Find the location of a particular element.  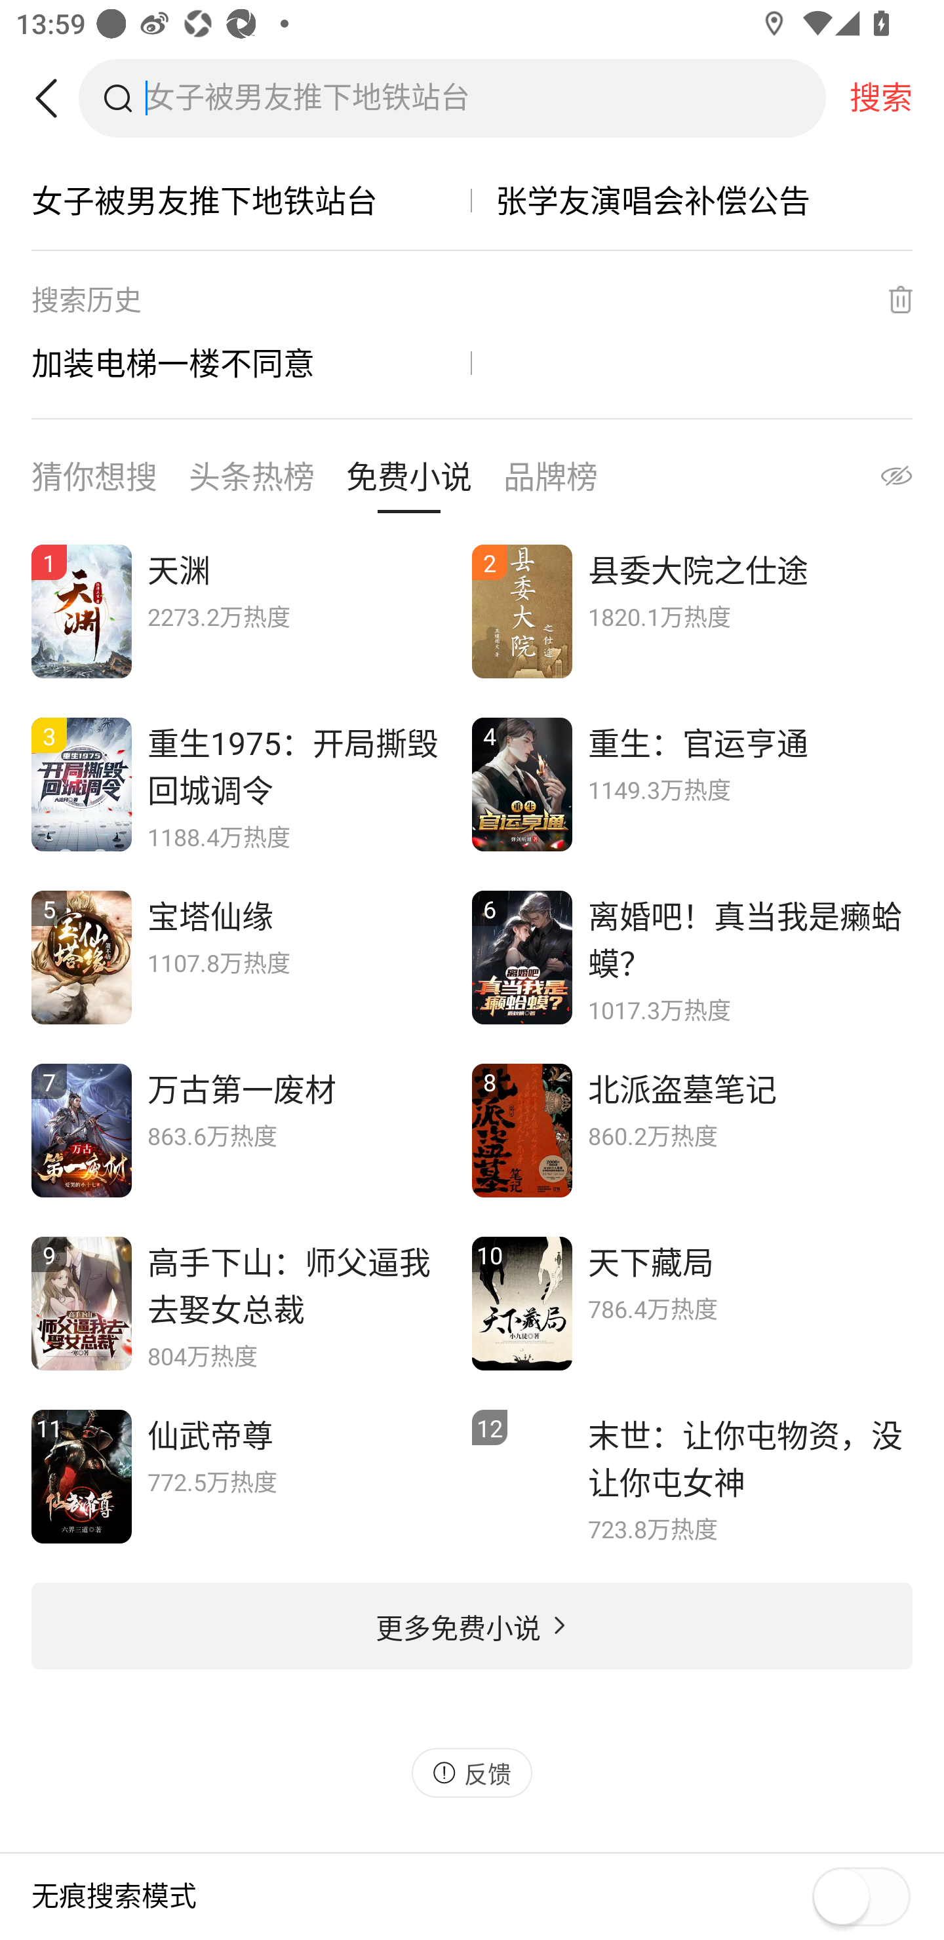

加装电梯一楼不同意，链接, 加装电梯一楼不同意 is located at coordinates (252, 362).